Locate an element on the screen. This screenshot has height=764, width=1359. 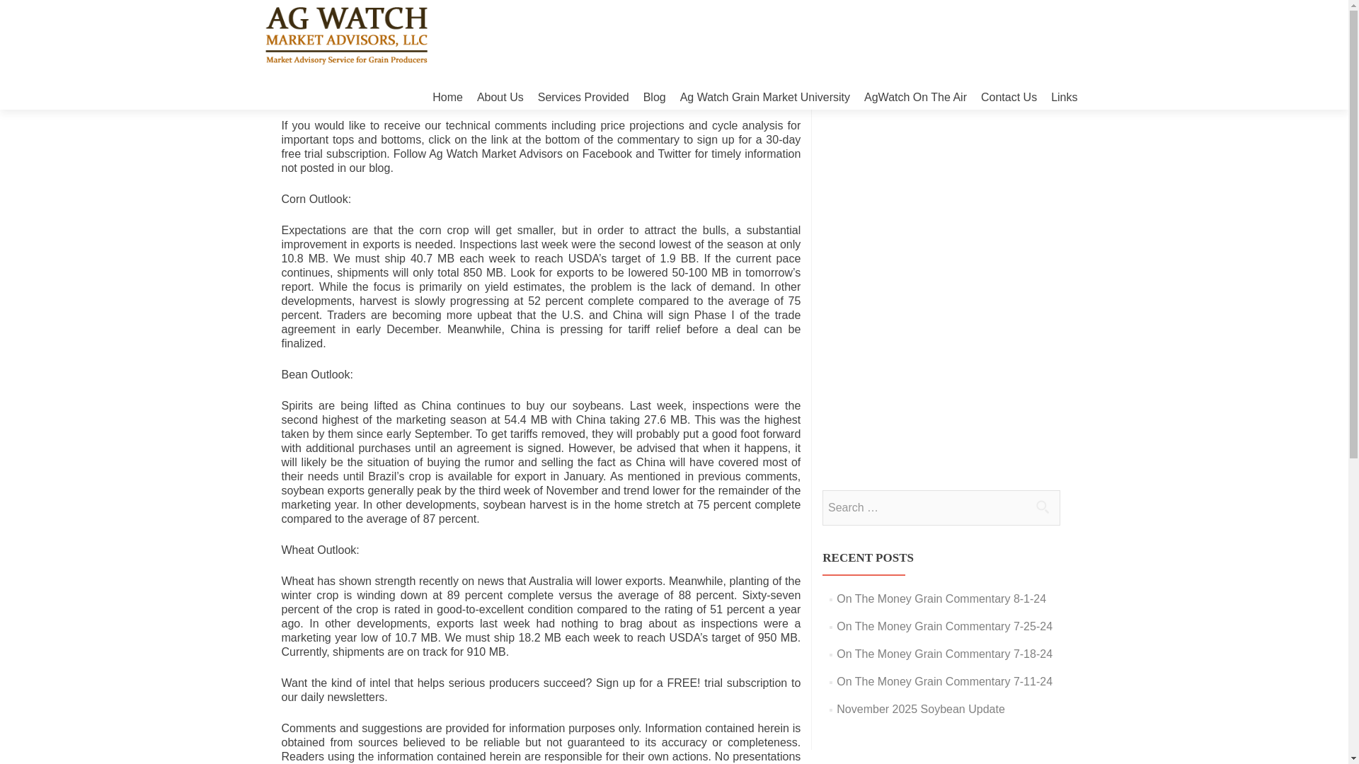
AgWatch On The Air is located at coordinates (915, 97).